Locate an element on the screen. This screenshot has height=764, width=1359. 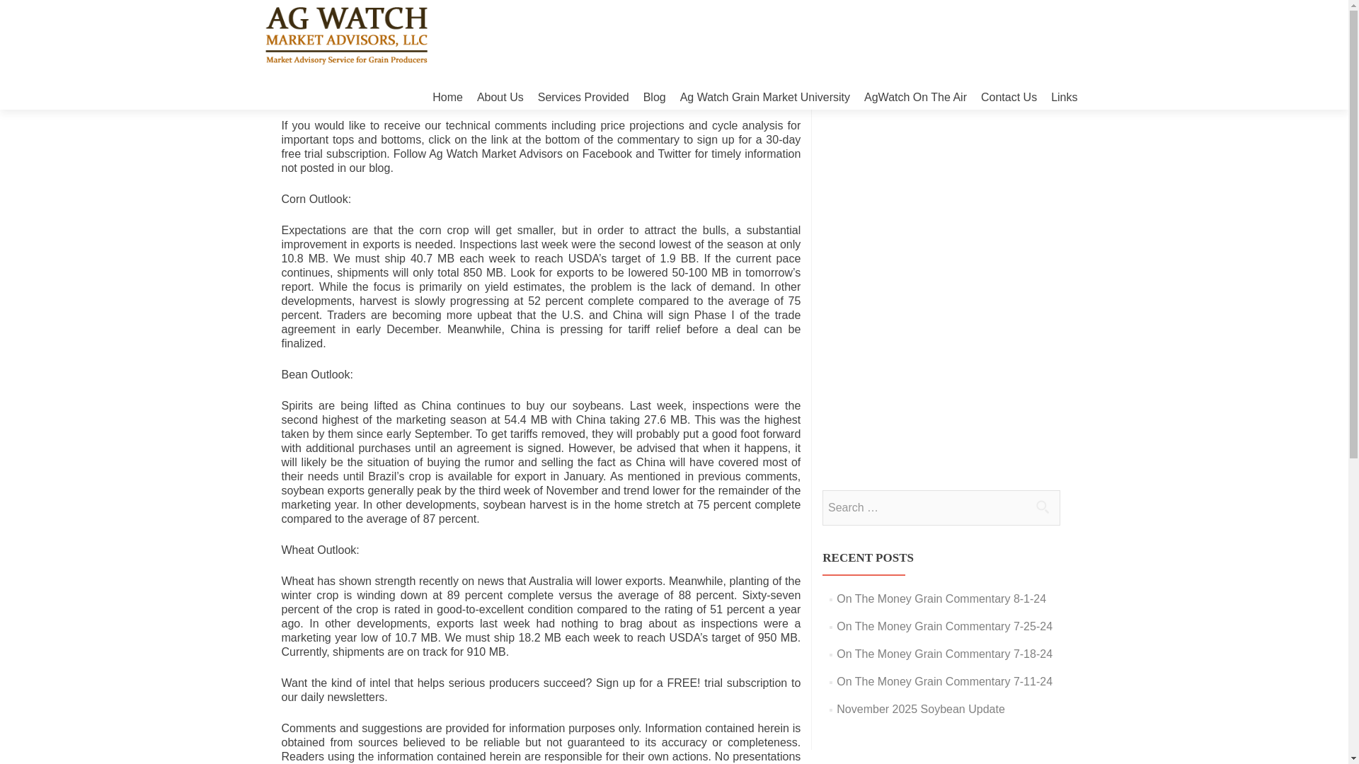
AgWatch On The Air is located at coordinates (915, 97).